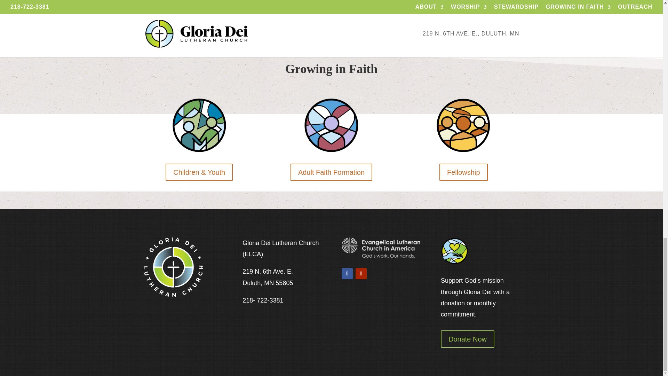  What do you see at coordinates (173, 267) in the screenshot?
I see `GloriaDei-WhiteBadge-New` at bounding box center [173, 267].